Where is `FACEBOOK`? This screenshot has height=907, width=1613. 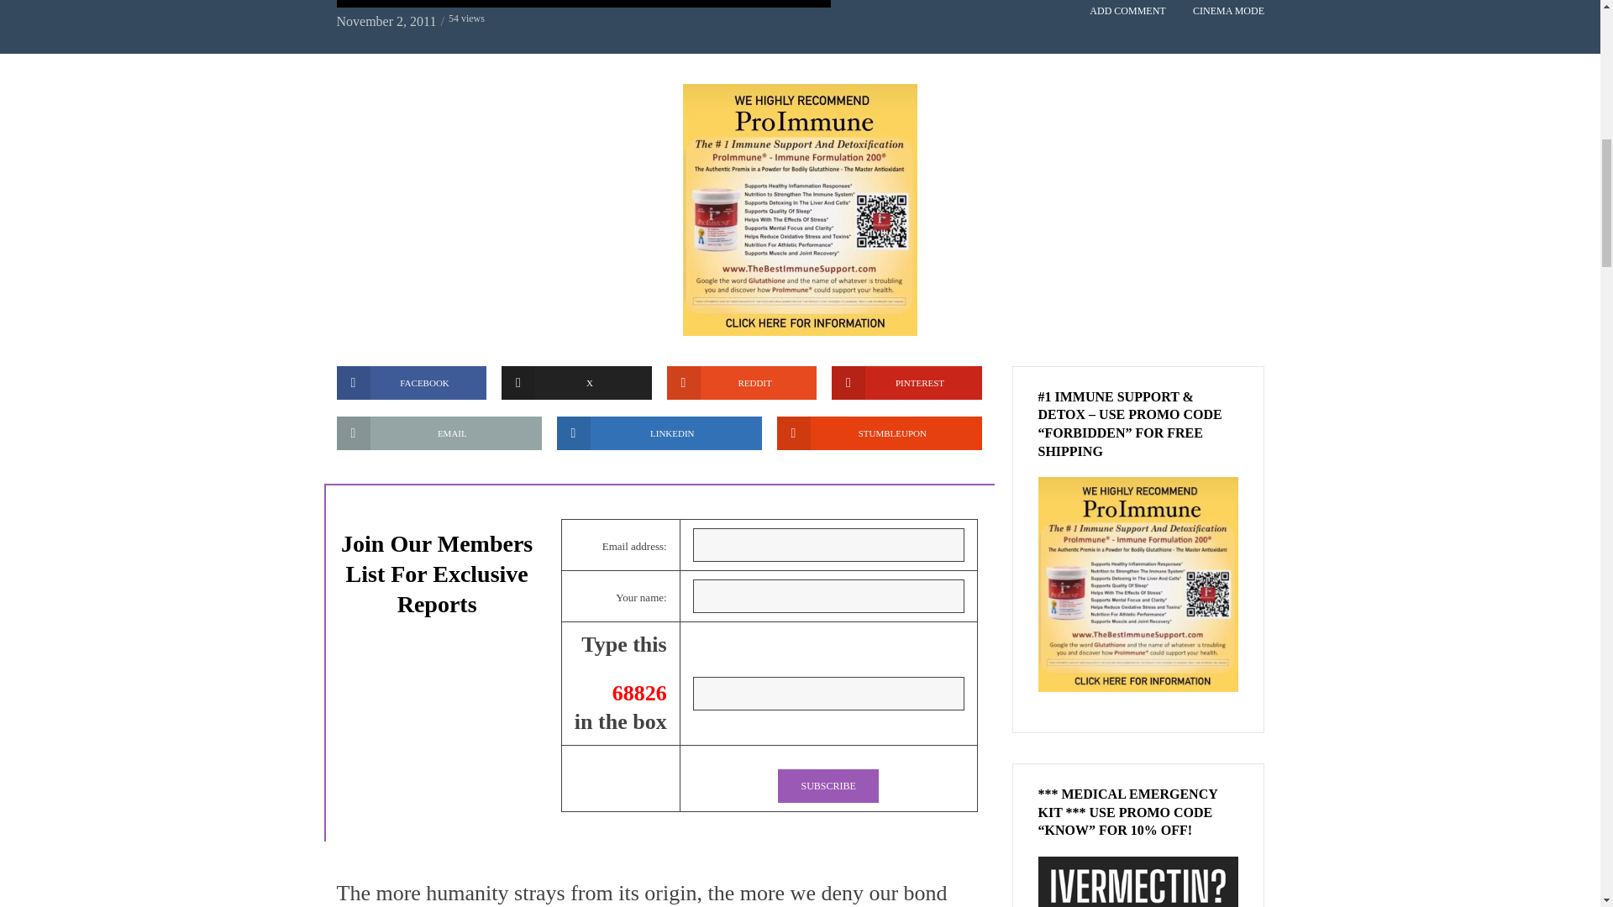
FACEBOOK is located at coordinates (411, 383).